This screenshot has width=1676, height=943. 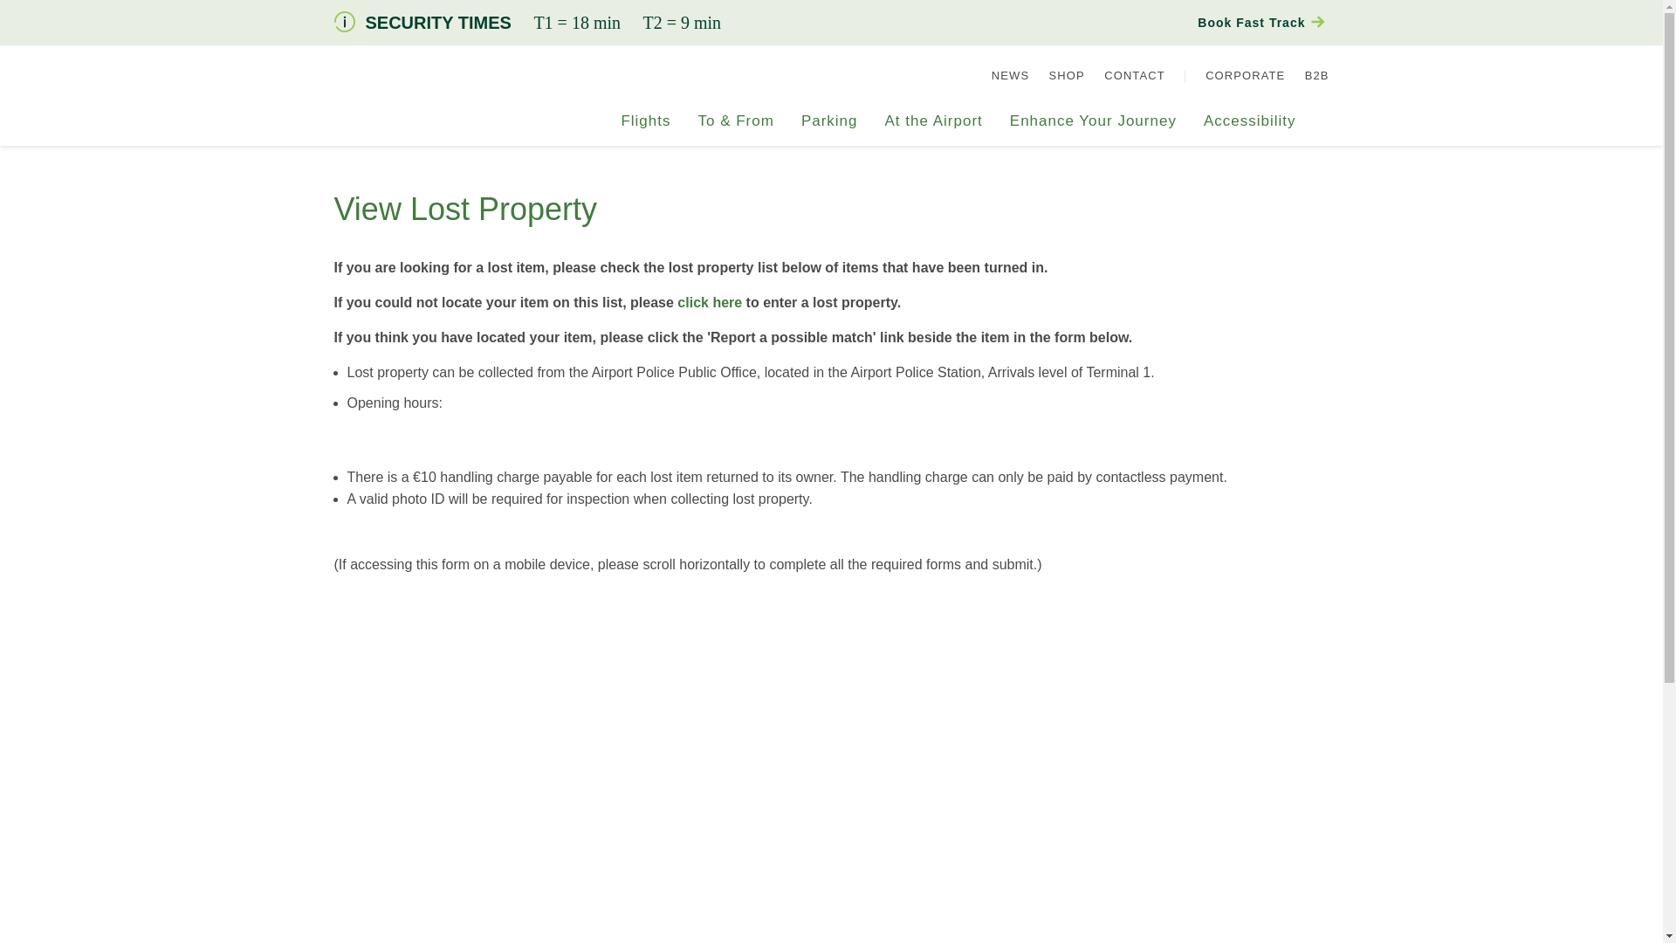 What do you see at coordinates (1316, 75) in the screenshot?
I see `B2B` at bounding box center [1316, 75].